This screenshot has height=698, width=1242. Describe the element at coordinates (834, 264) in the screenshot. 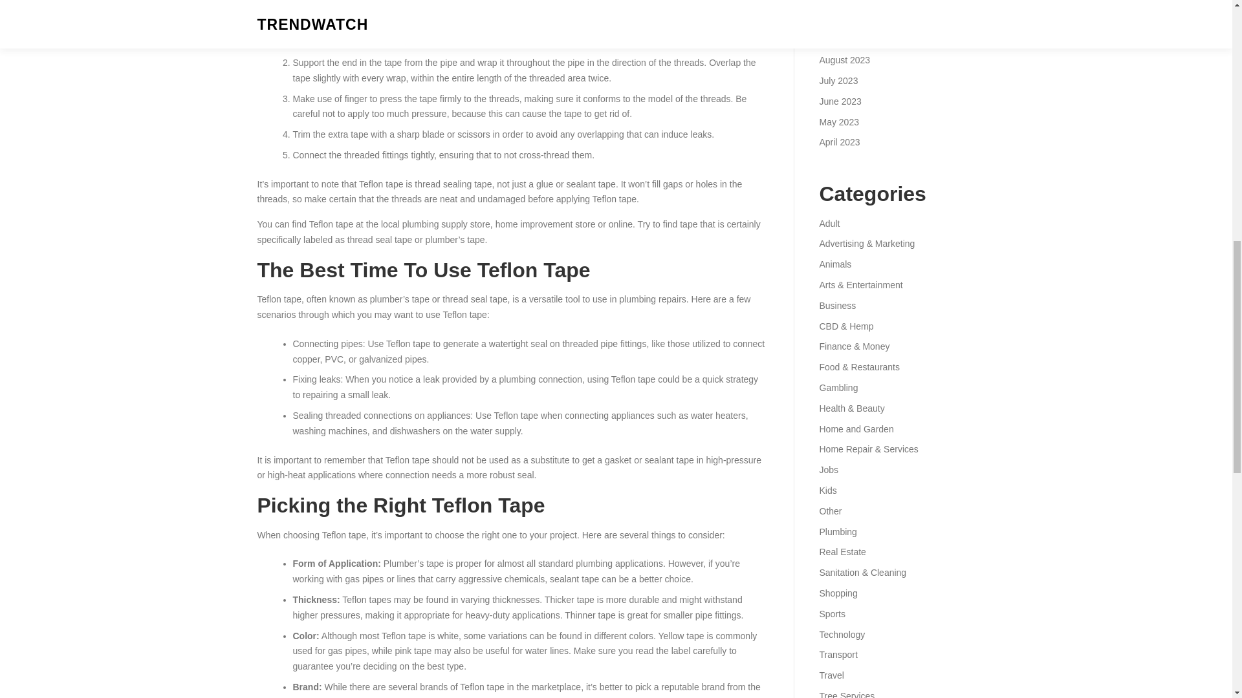

I see `Animals` at that location.